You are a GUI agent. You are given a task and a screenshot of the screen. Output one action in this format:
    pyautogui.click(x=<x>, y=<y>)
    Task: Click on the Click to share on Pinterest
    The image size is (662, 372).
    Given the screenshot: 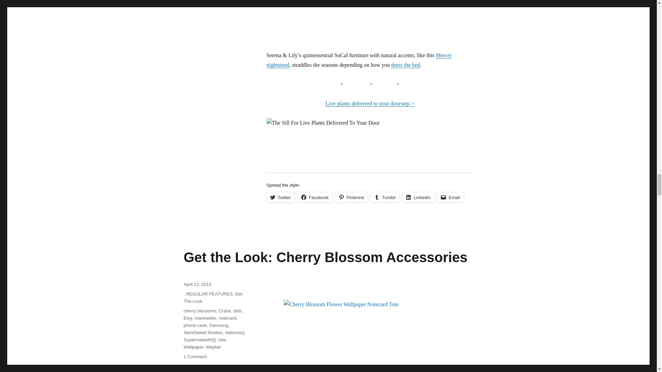 What is the action you would take?
    pyautogui.click(x=351, y=197)
    